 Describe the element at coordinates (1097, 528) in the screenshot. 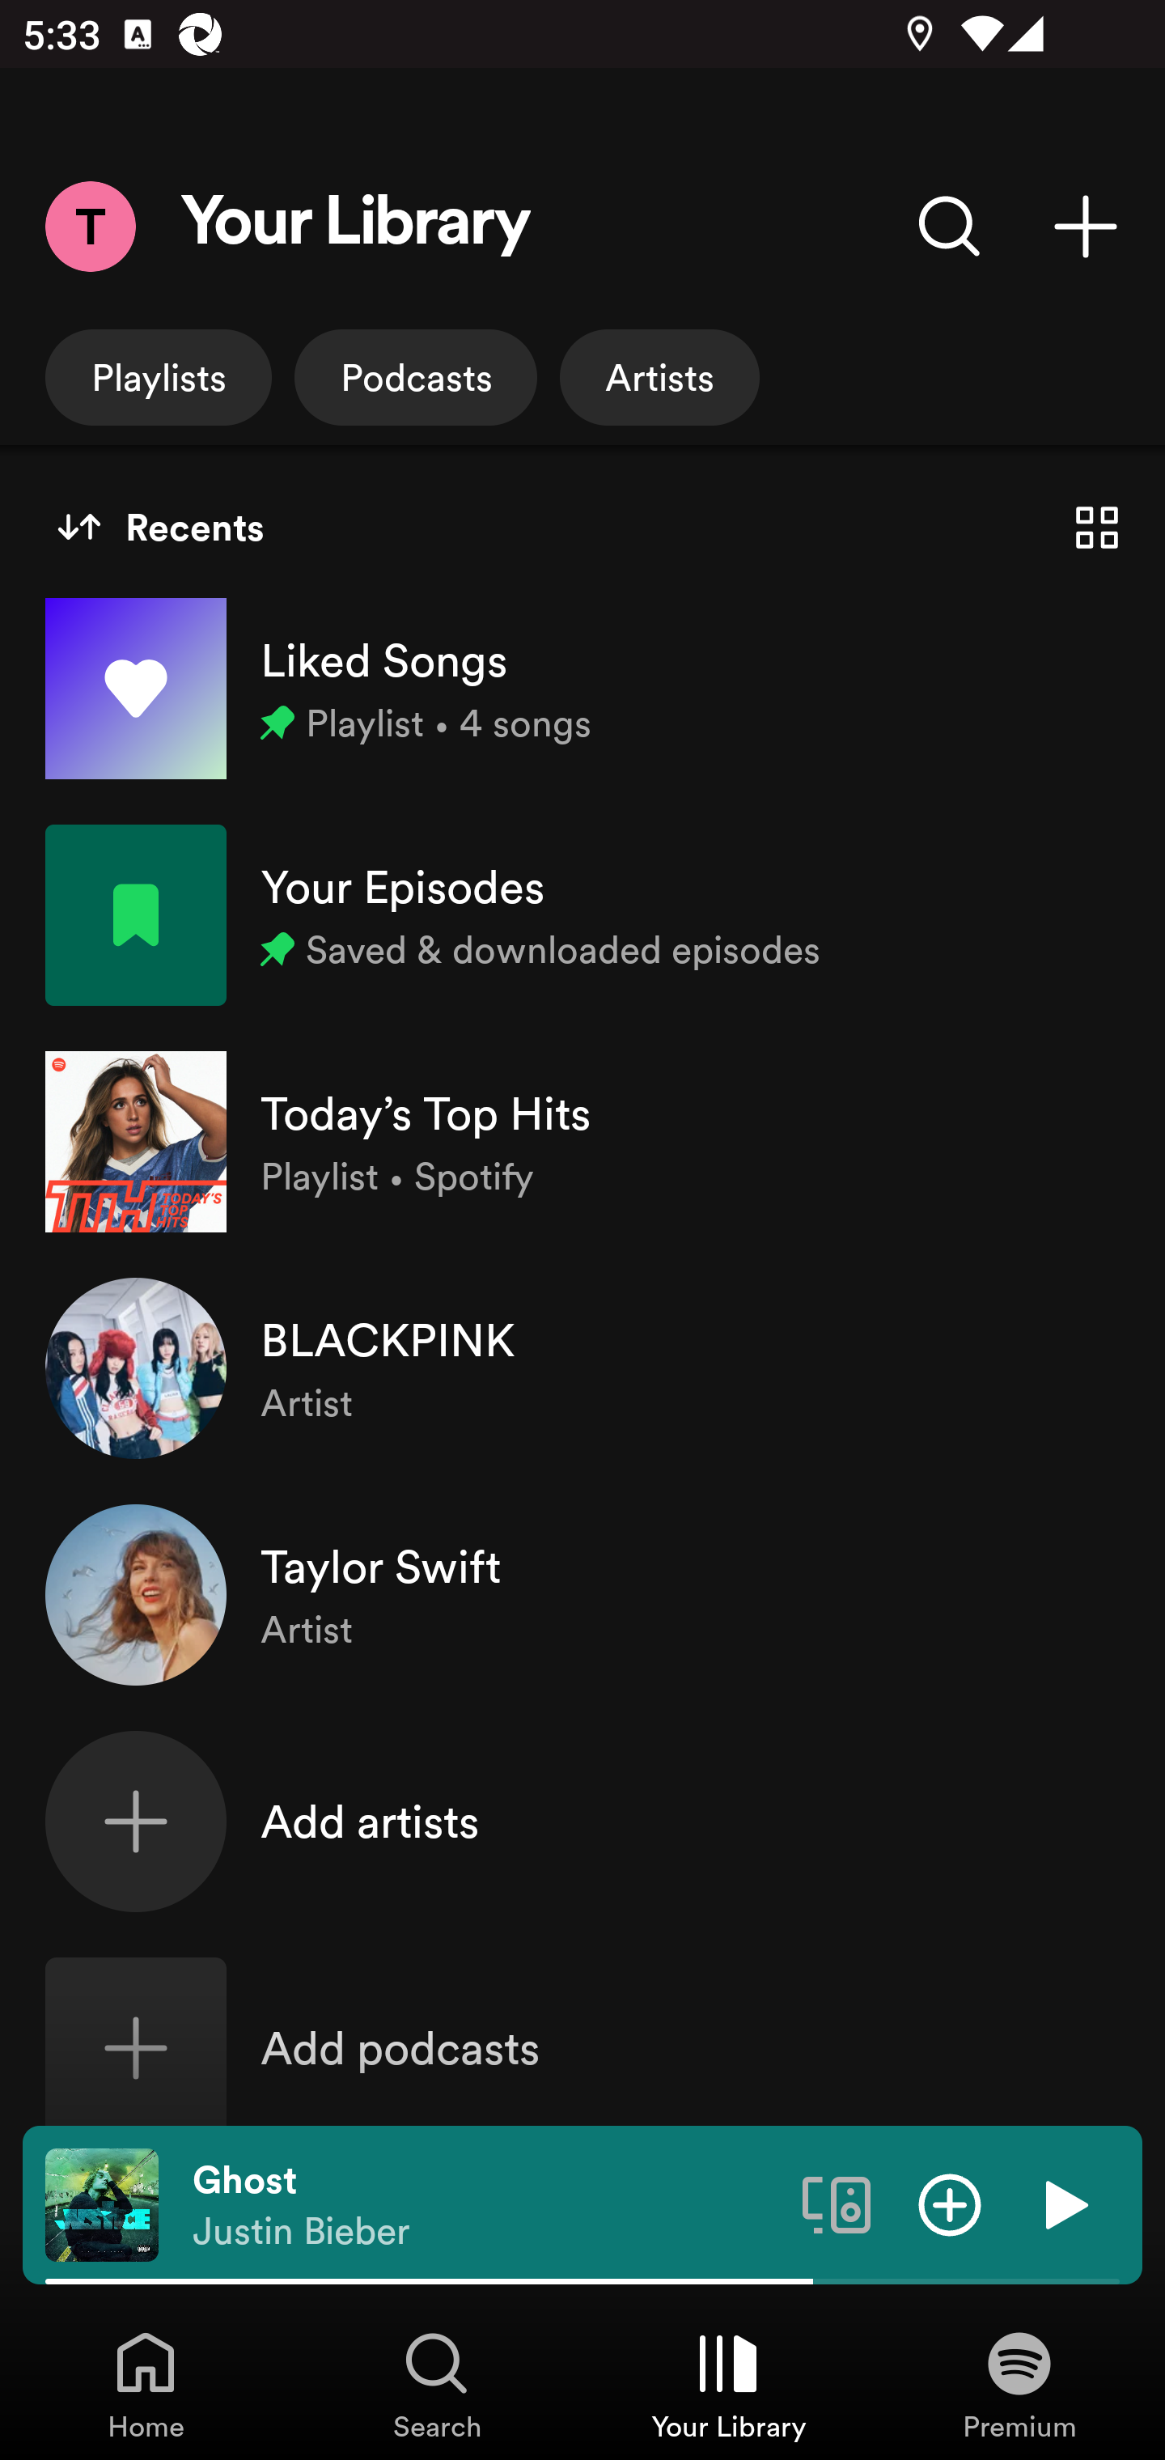

I see `Show Grid view` at that location.